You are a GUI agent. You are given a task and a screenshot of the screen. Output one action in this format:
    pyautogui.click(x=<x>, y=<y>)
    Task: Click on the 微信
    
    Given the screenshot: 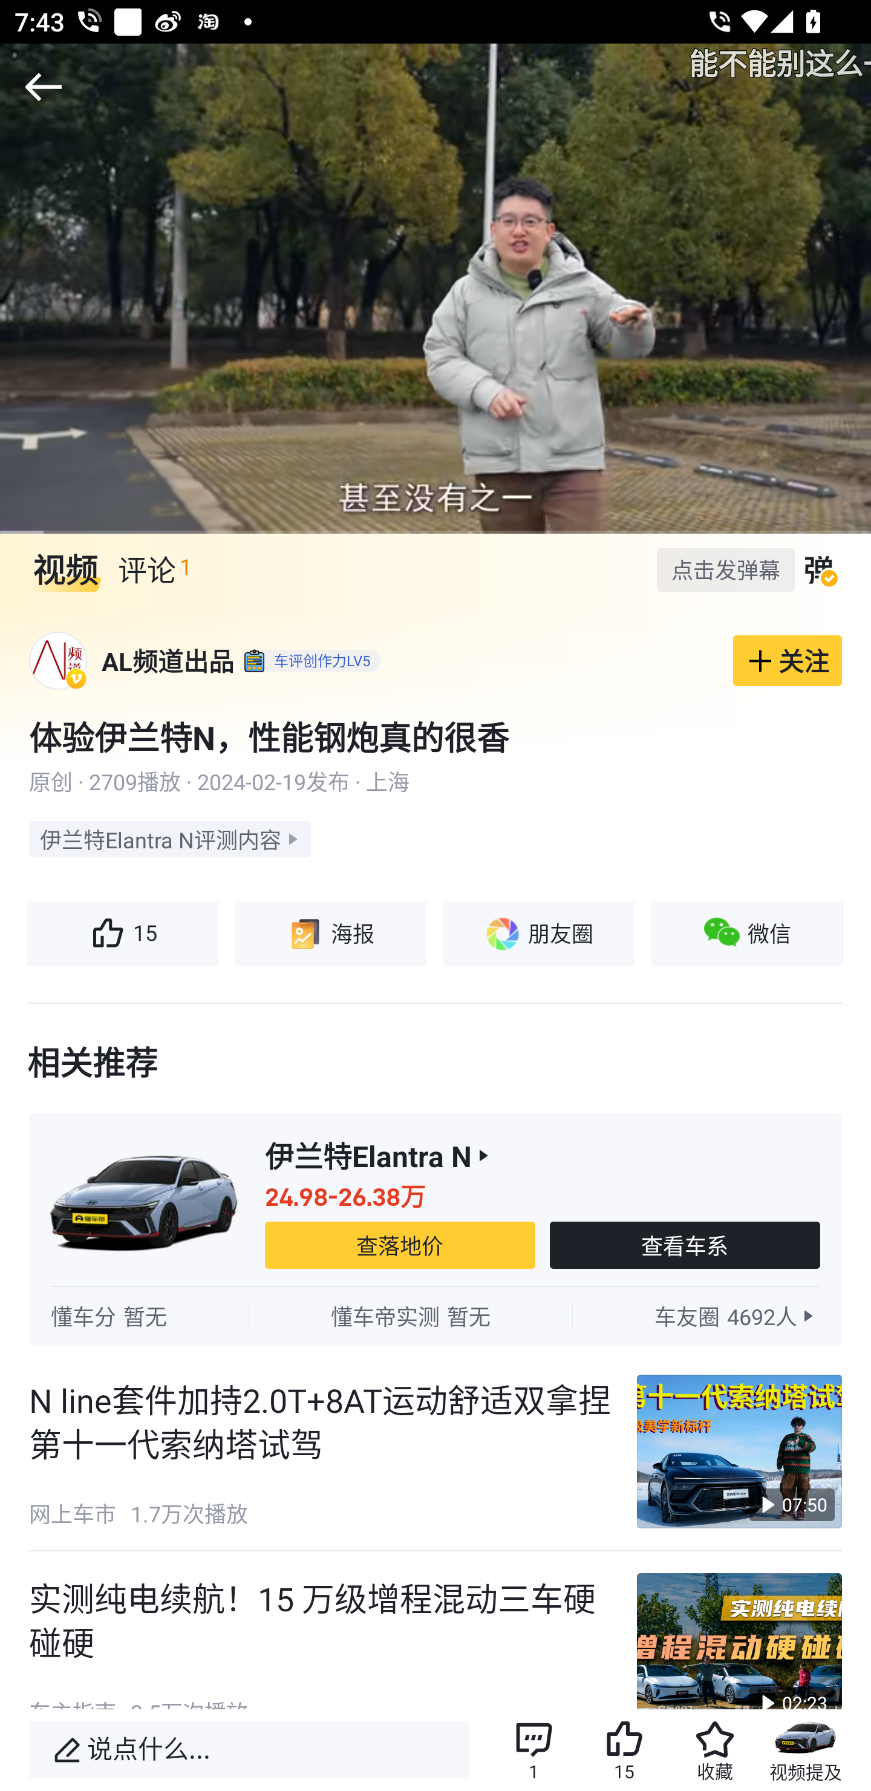 What is the action you would take?
    pyautogui.click(x=748, y=934)
    